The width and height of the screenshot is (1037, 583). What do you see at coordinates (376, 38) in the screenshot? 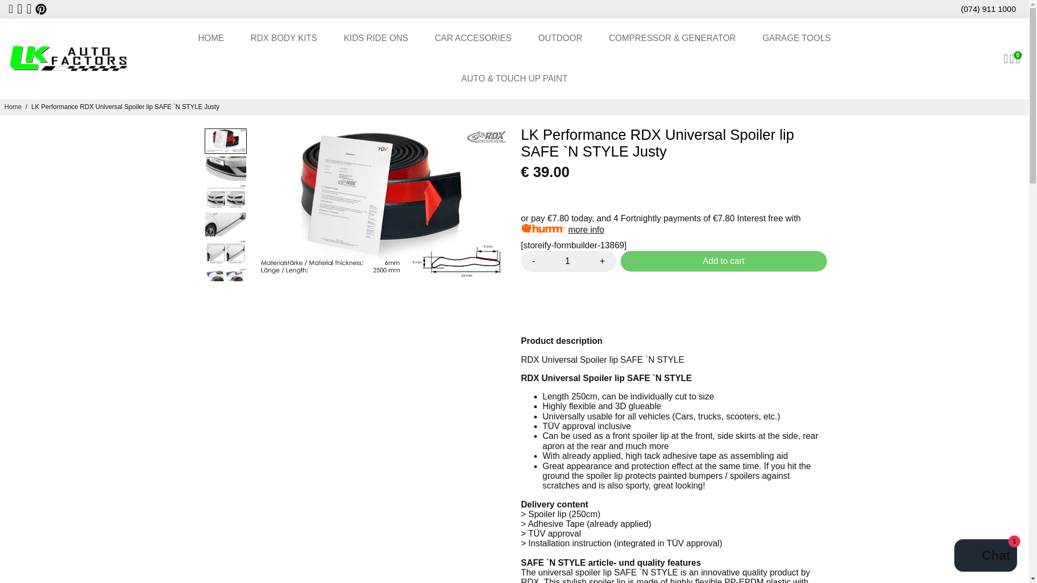
I see `KIDS RIDE ONS` at bounding box center [376, 38].